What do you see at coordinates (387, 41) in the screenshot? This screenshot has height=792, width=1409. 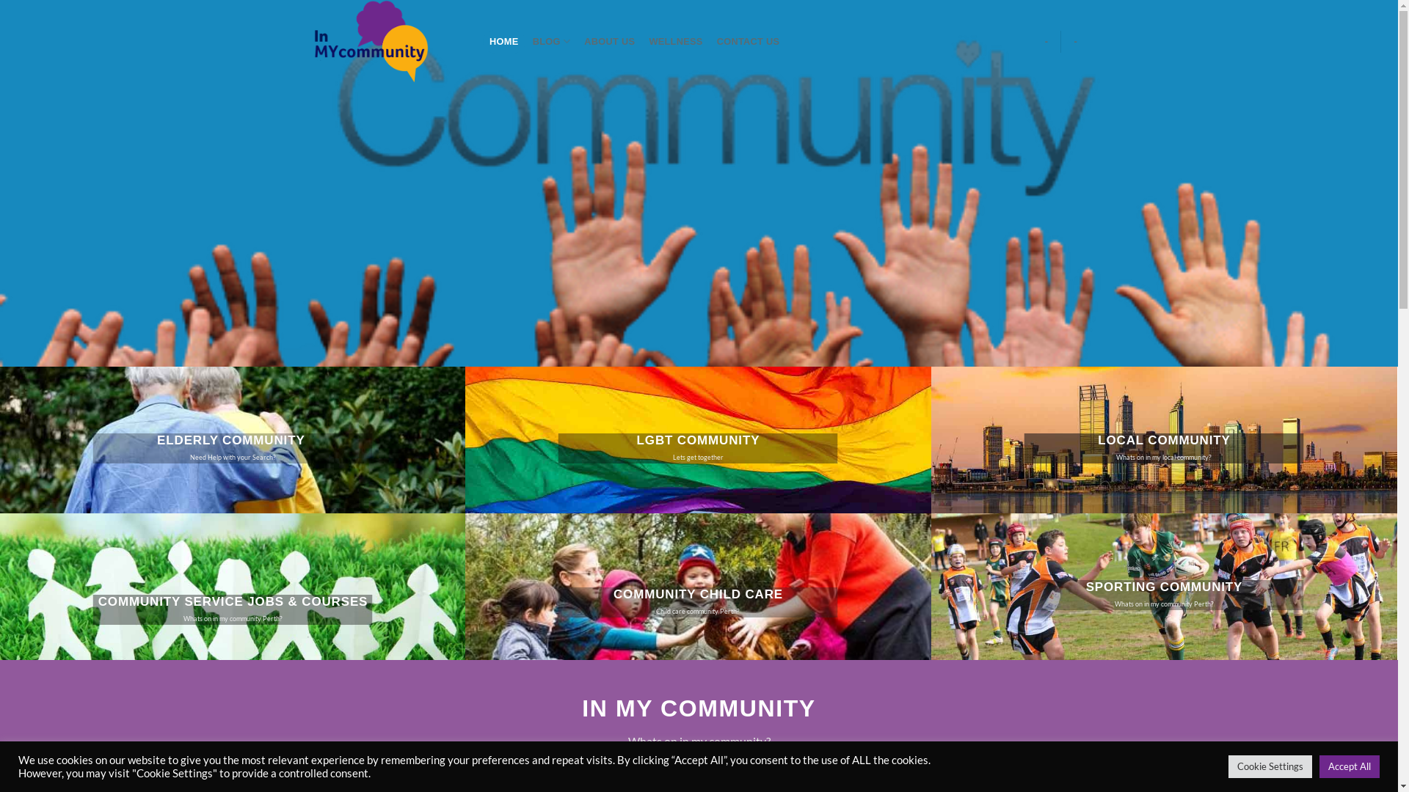 I see `In My Community, Connecting Australia. - Community Directory` at bounding box center [387, 41].